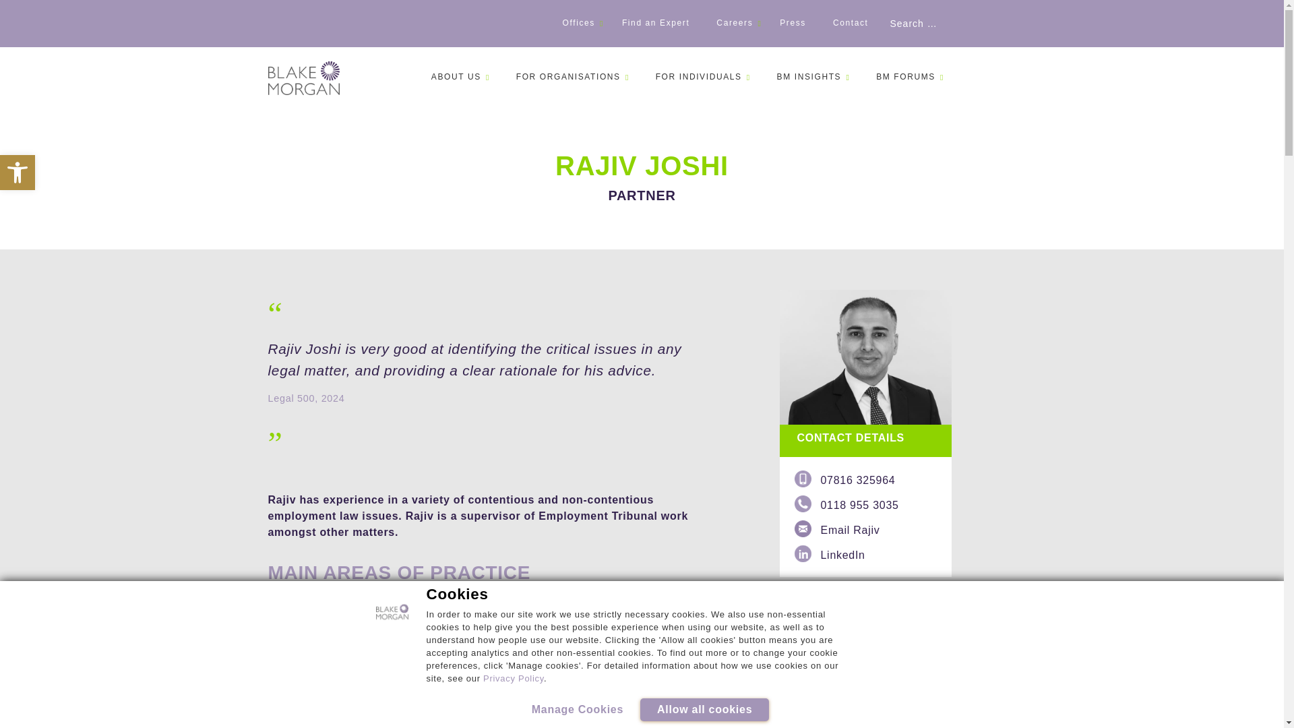 The image size is (1294, 728). Describe the element at coordinates (18, 173) in the screenshot. I see `ABOUT US` at that location.